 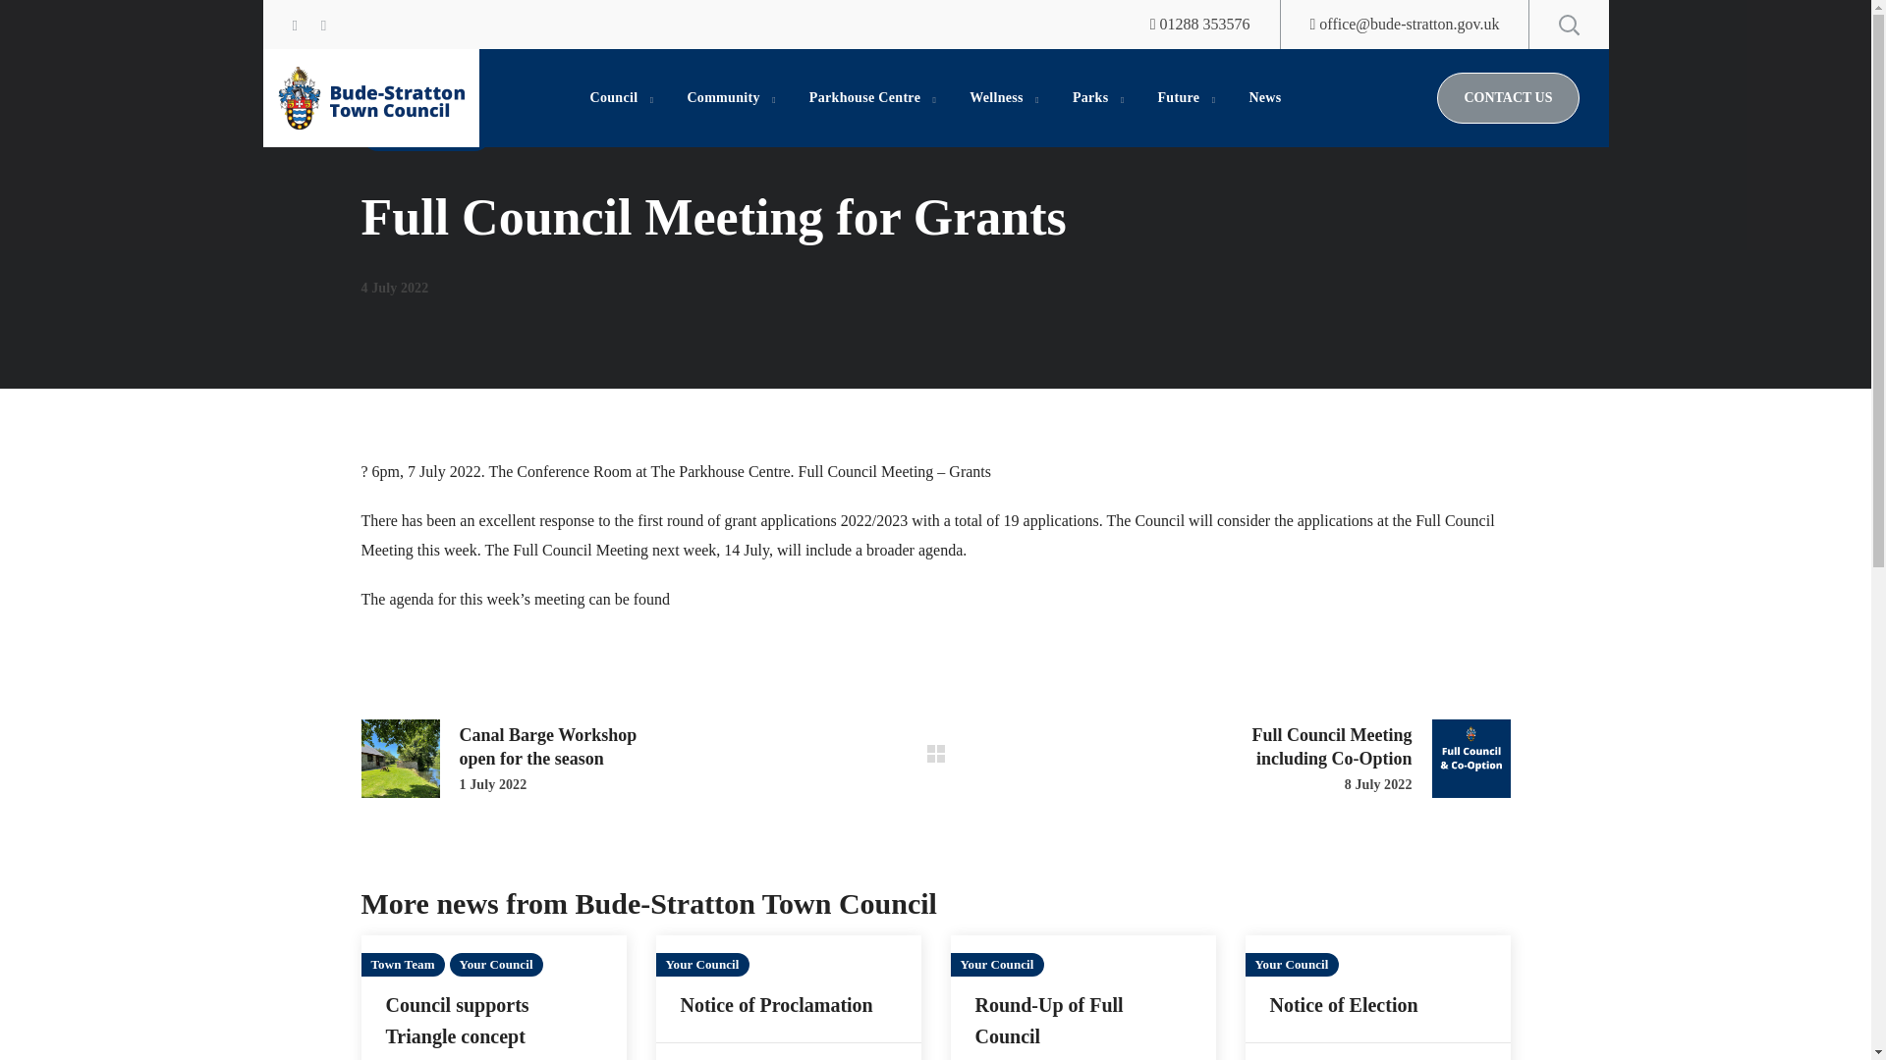 What do you see at coordinates (620, 98) in the screenshot?
I see `Council` at bounding box center [620, 98].